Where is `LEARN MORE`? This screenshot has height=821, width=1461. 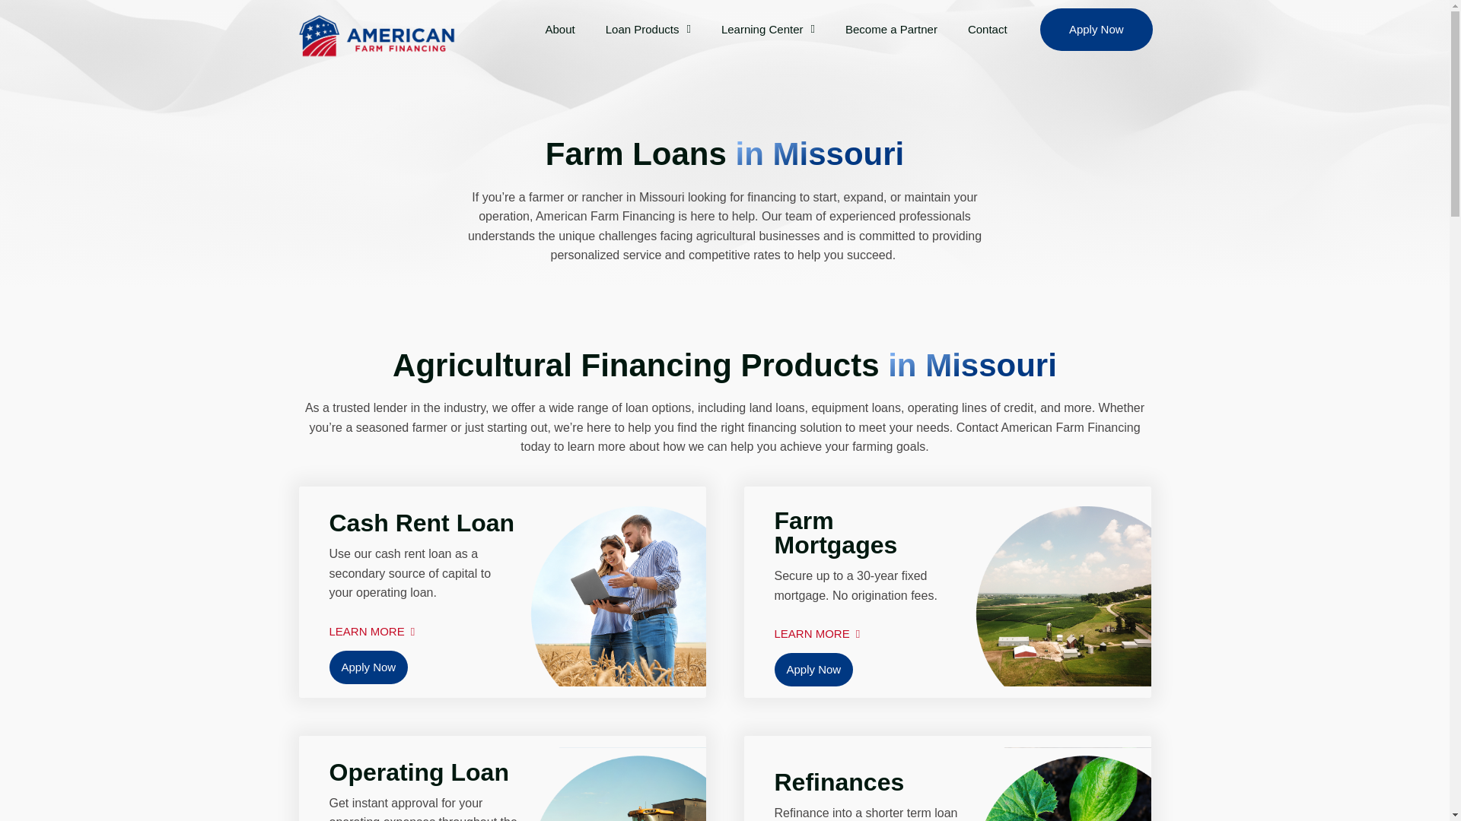
LEARN MORE is located at coordinates (817, 628).